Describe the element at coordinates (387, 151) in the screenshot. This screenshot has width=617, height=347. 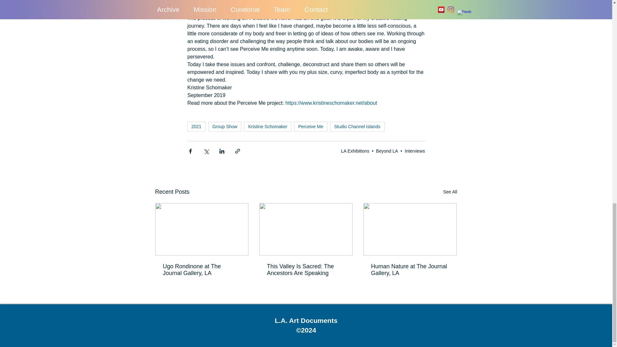
I see `Beyond LA` at that location.